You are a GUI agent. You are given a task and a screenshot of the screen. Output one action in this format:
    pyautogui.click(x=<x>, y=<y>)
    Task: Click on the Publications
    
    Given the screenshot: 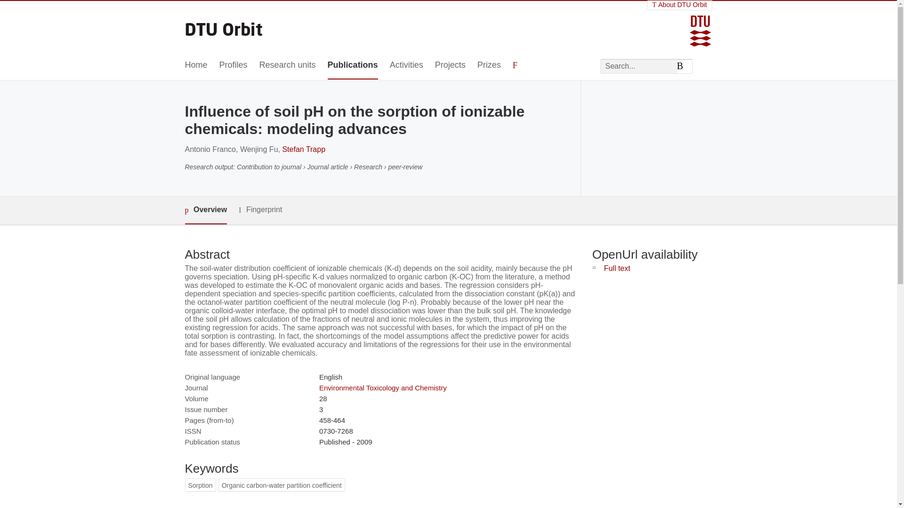 What is the action you would take?
    pyautogui.click(x=352, y=65)
    